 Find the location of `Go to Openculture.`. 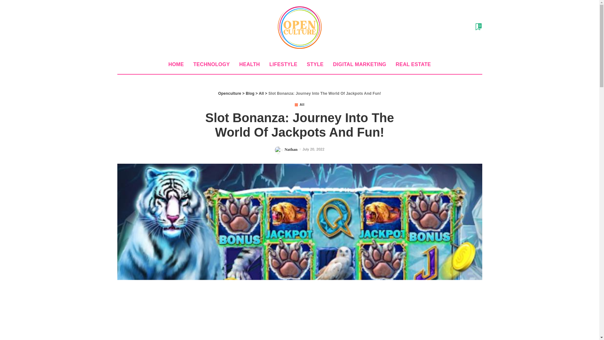

Go to Openculture. is located at coordinates (230, 93).